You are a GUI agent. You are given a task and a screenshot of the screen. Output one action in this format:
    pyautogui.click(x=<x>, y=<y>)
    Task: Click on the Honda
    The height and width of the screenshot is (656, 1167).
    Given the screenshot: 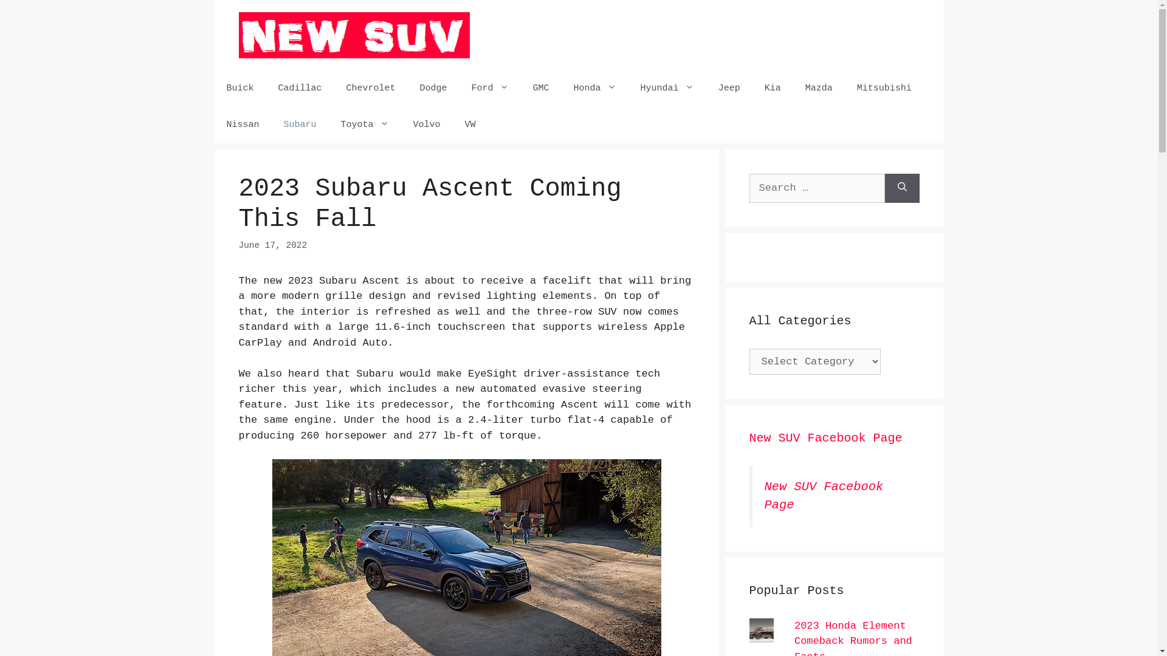 What is the action you would take?
    pyautogui.click(x=595, y=89)
    